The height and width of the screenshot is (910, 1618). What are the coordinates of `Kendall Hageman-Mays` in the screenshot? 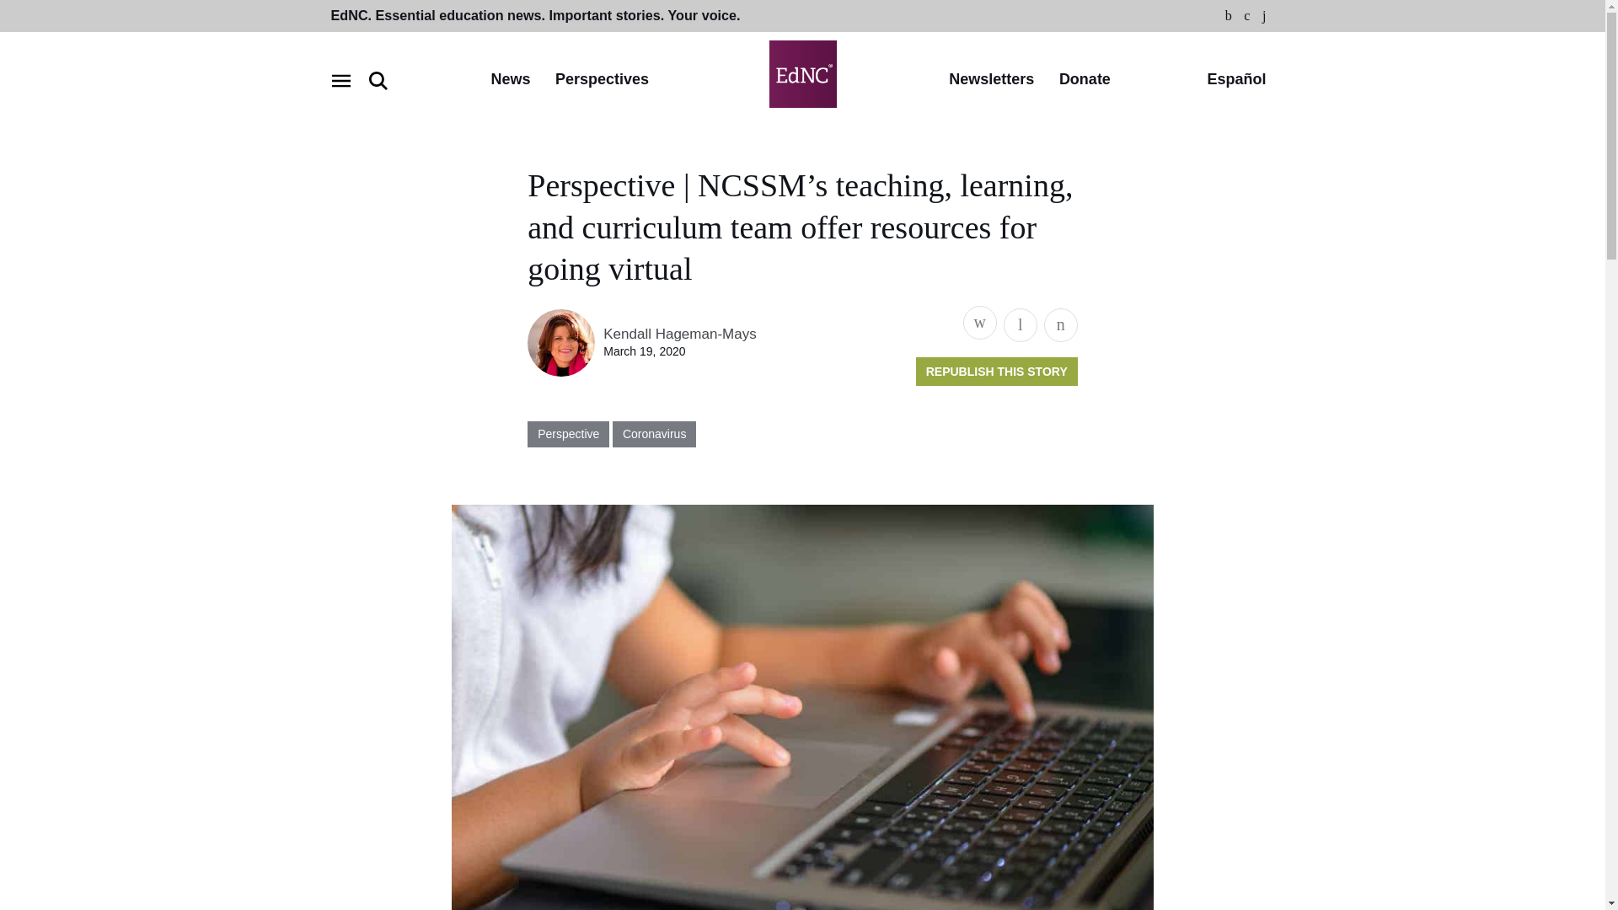 It's located at (679, 334).